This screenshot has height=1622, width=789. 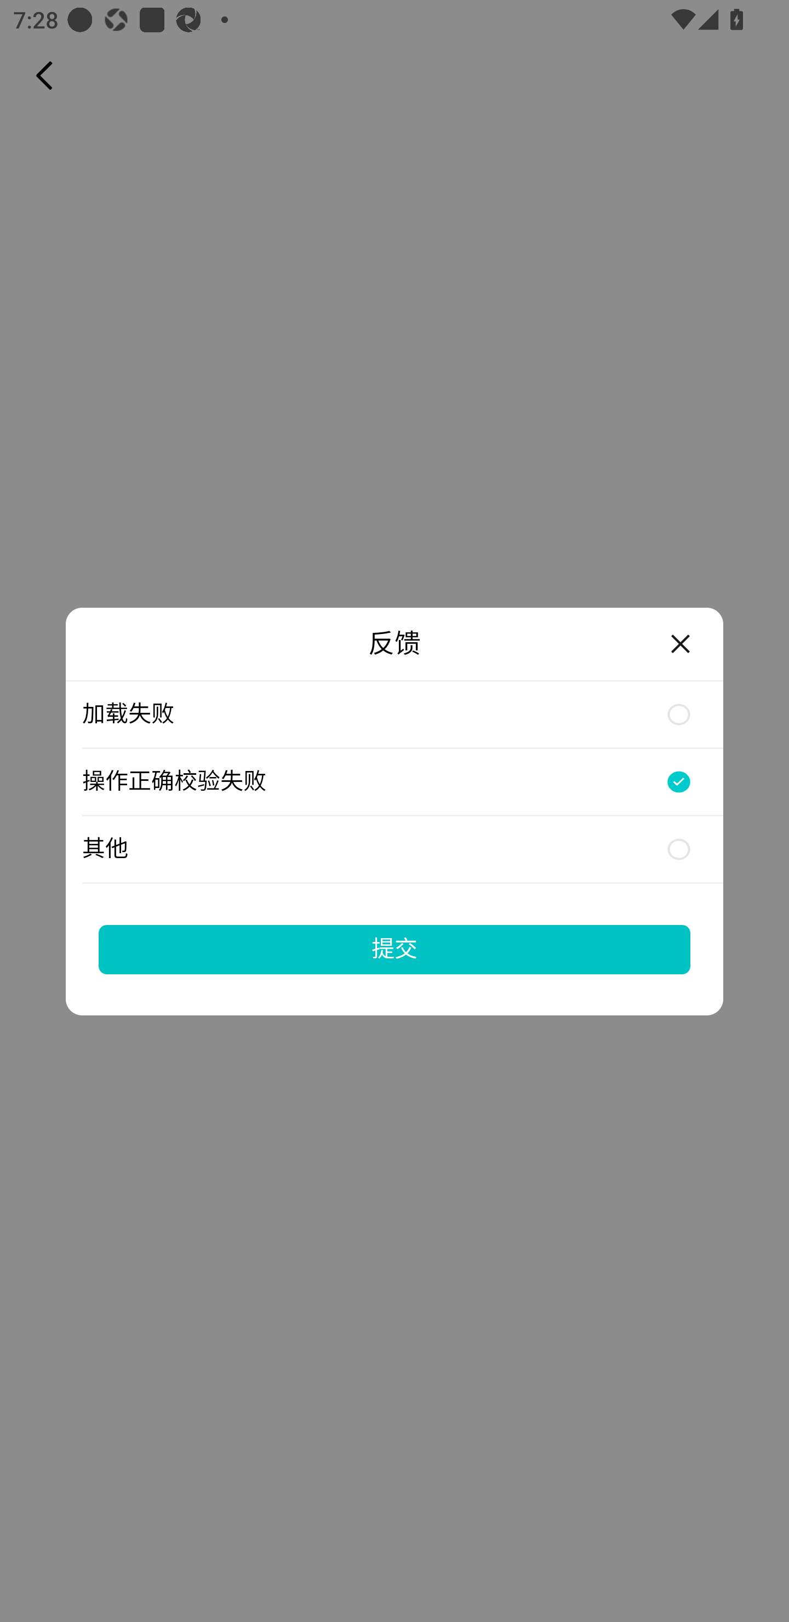 What do you see at coordinates (395, 949) in the screenshot?
I see `提交` at bounding box center [395, 949].